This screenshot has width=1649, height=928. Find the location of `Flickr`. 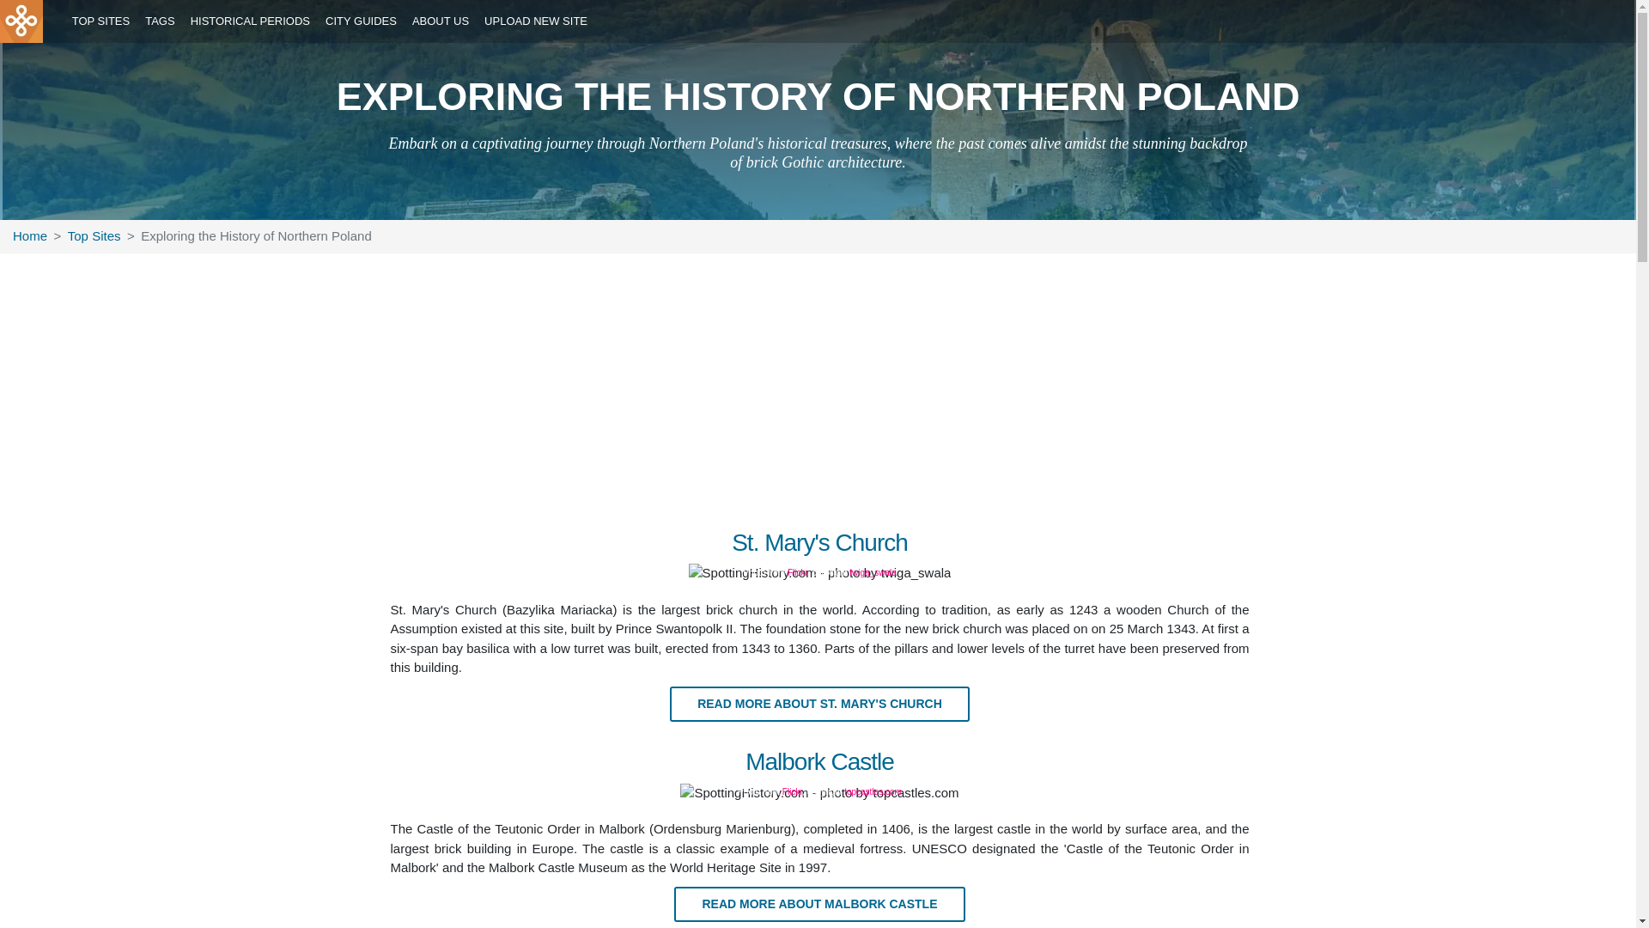

Flickr is located at coordinates (792, 791).